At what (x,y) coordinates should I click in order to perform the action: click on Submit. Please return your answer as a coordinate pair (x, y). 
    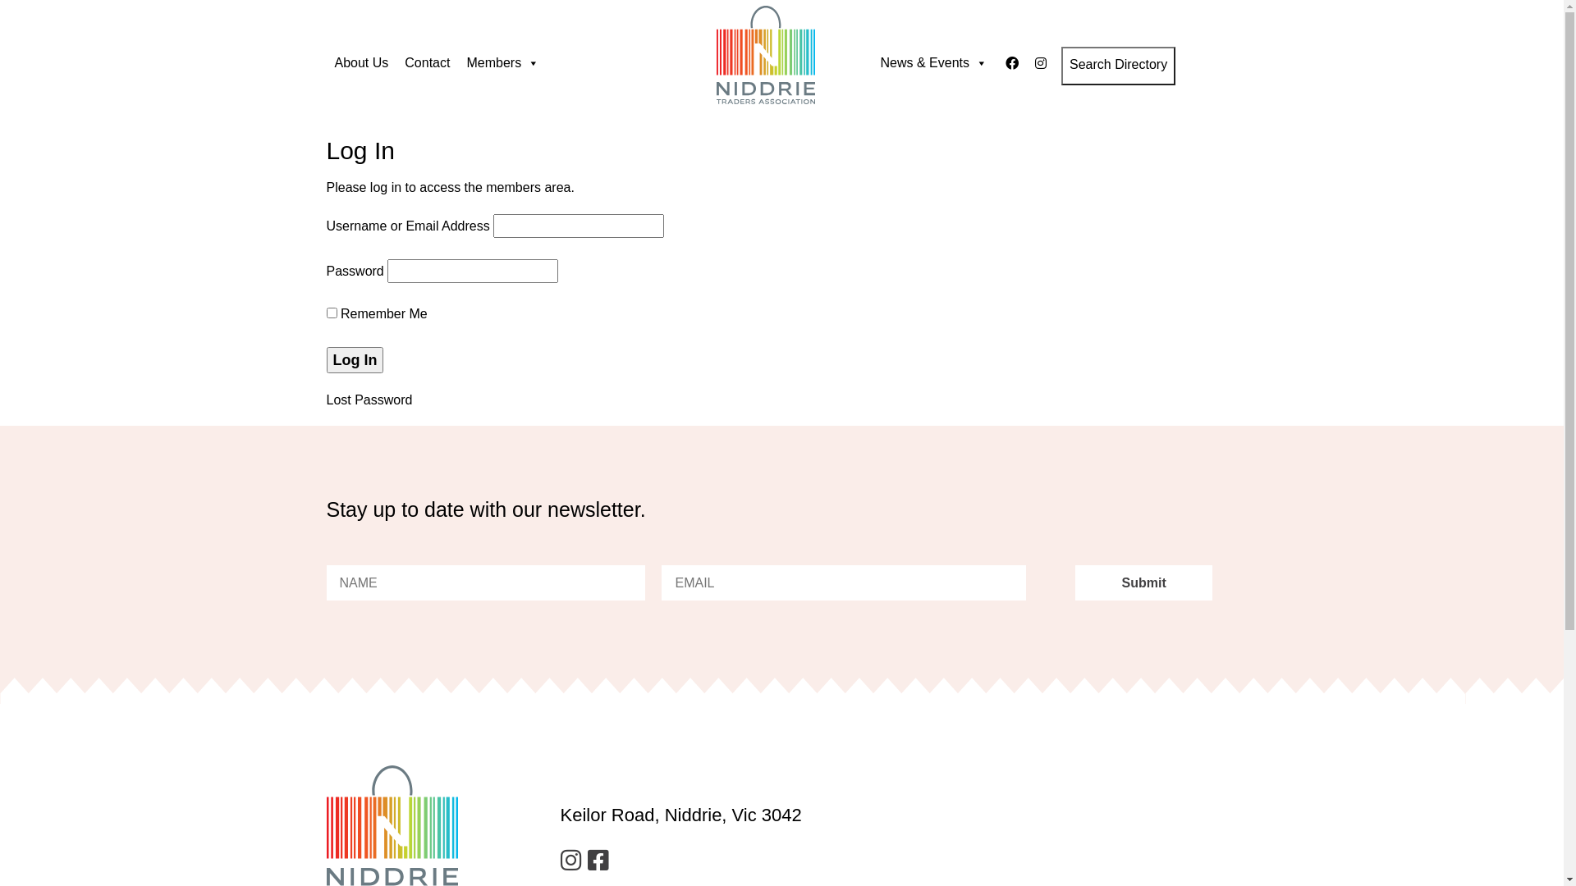
    Looking at the image, I should click on (1144, 582).